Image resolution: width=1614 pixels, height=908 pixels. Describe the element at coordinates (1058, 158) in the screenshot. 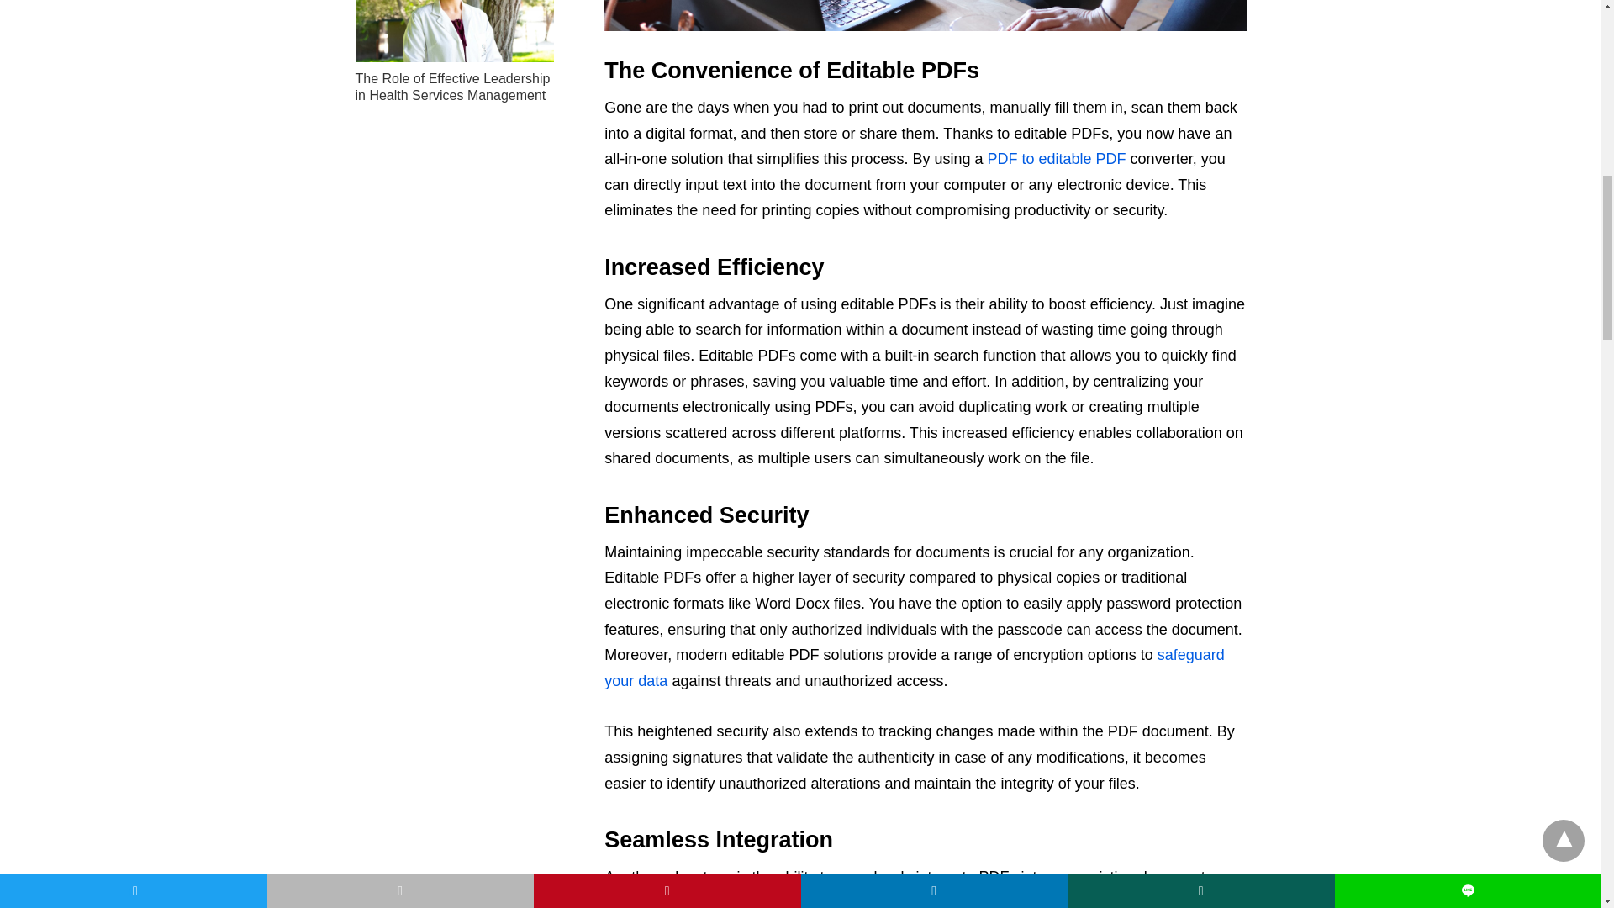

I see `PDF to editable PDF` at that location.